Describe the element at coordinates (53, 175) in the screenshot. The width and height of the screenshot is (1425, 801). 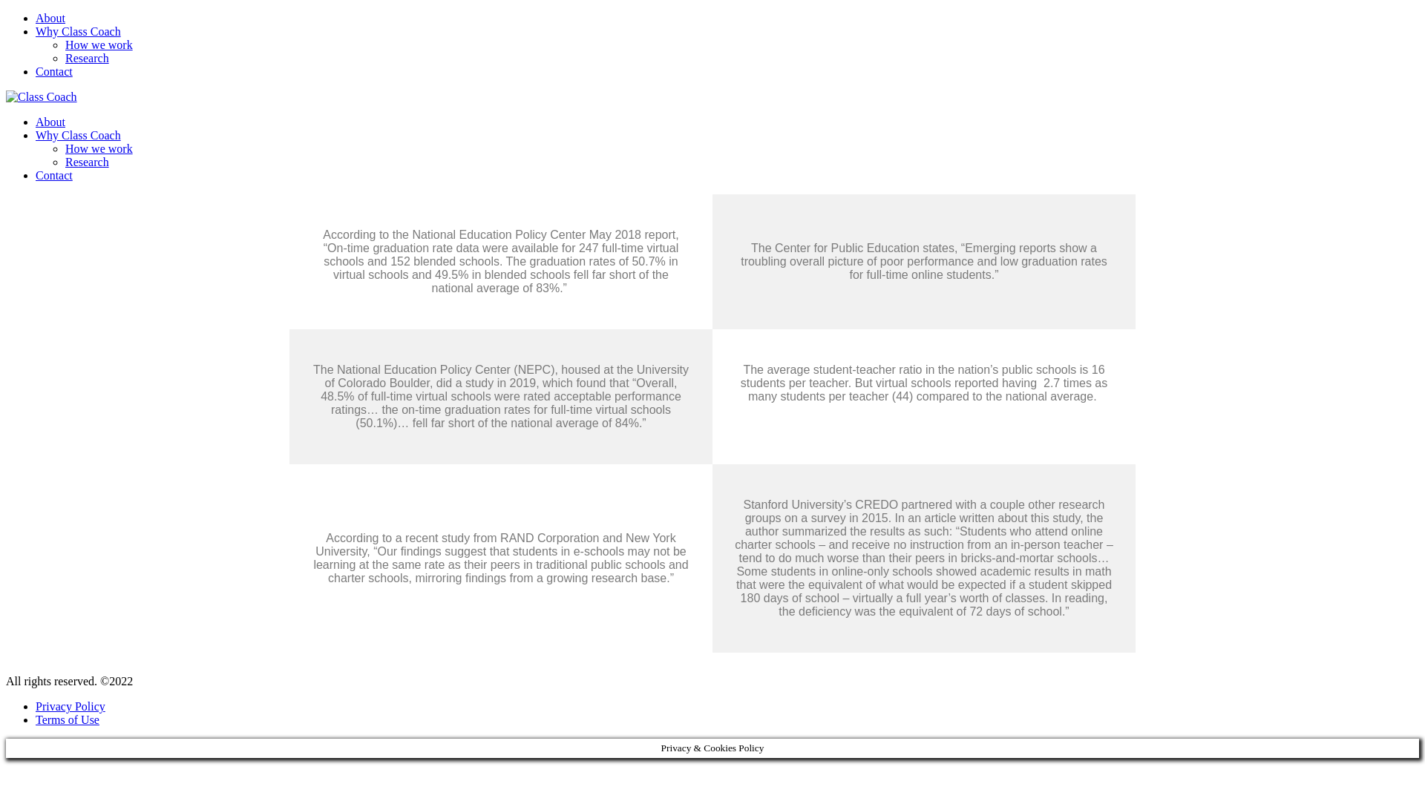
I see `Contact` at that location.